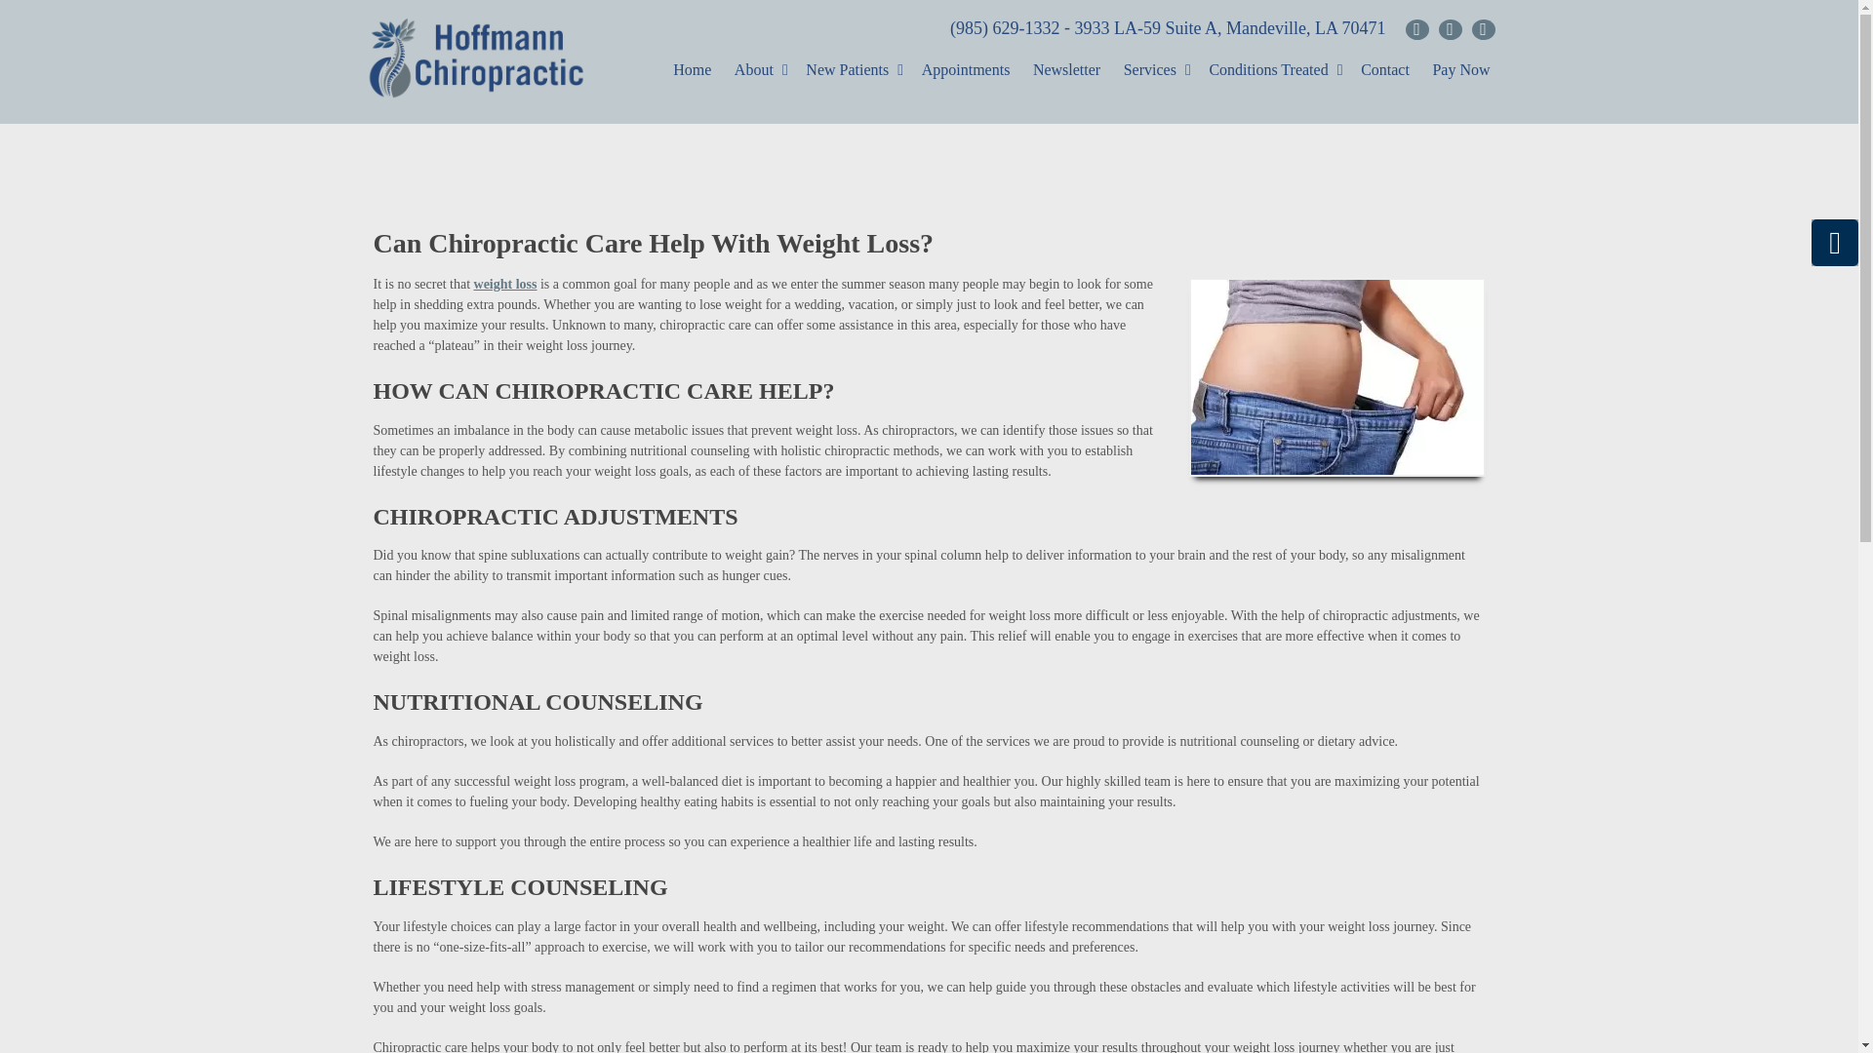  I want to click on 3933 LA-59 Suite A, Mandeville, LA 70471, so click(1230, 29).